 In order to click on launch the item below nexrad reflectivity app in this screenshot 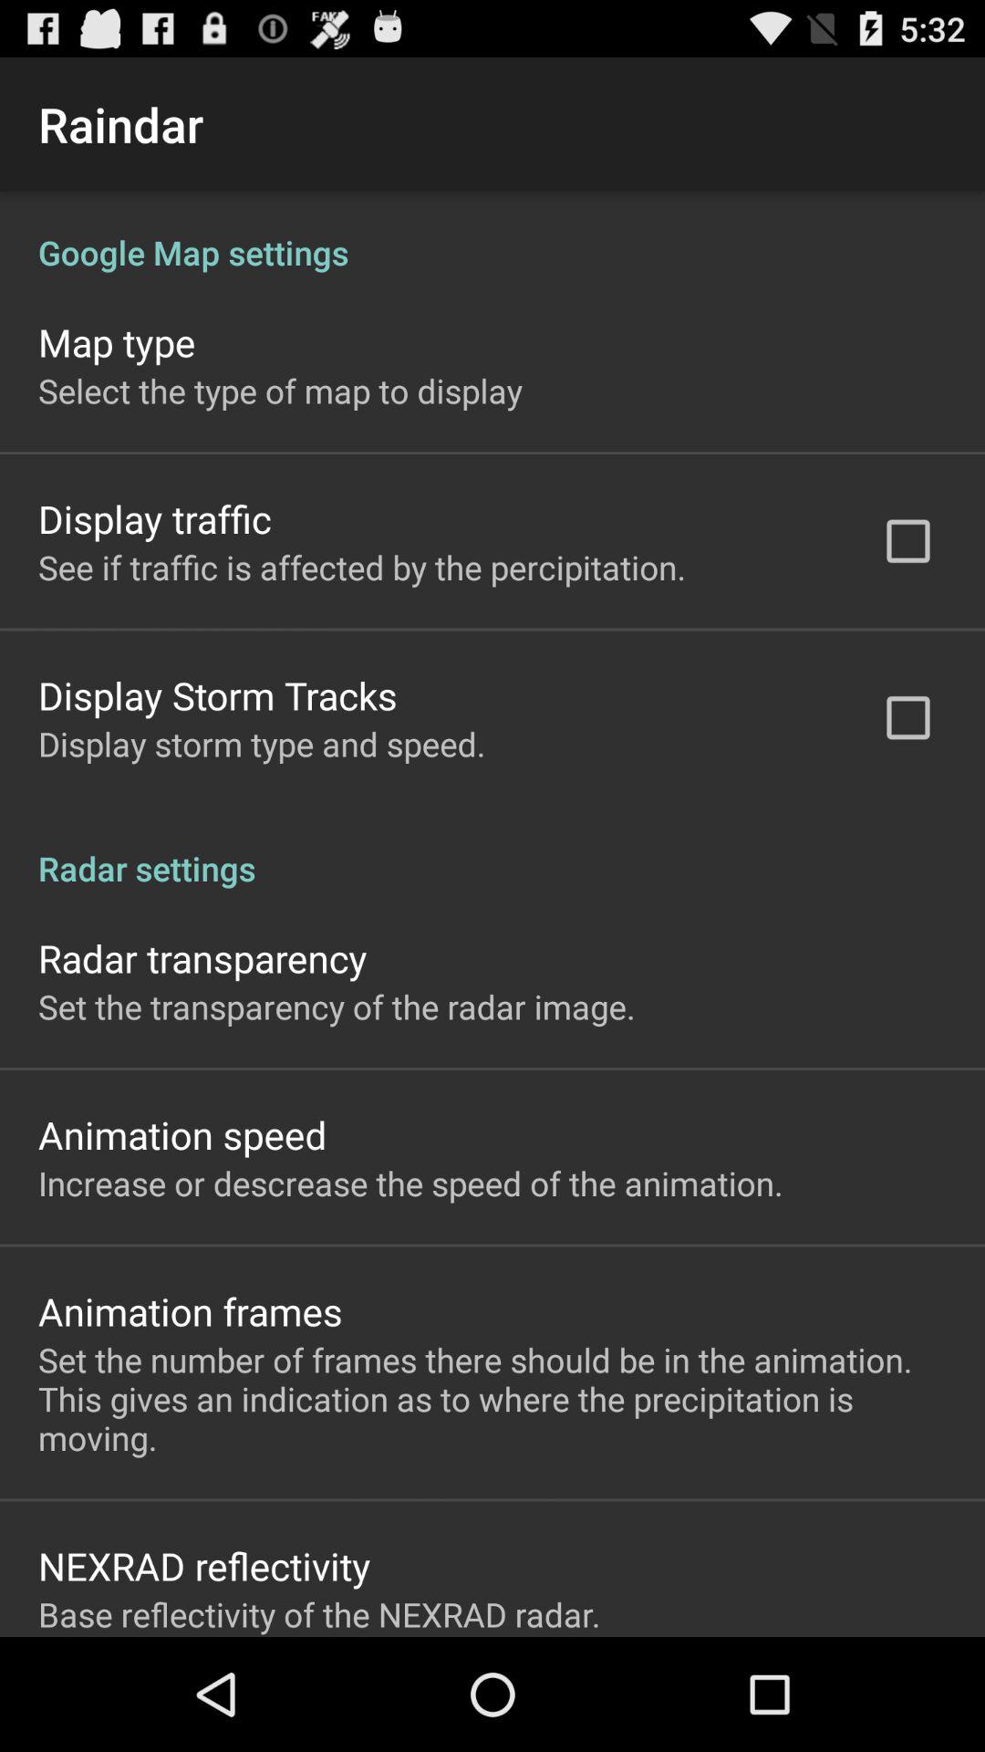, I will do `click(319, 1613)`.